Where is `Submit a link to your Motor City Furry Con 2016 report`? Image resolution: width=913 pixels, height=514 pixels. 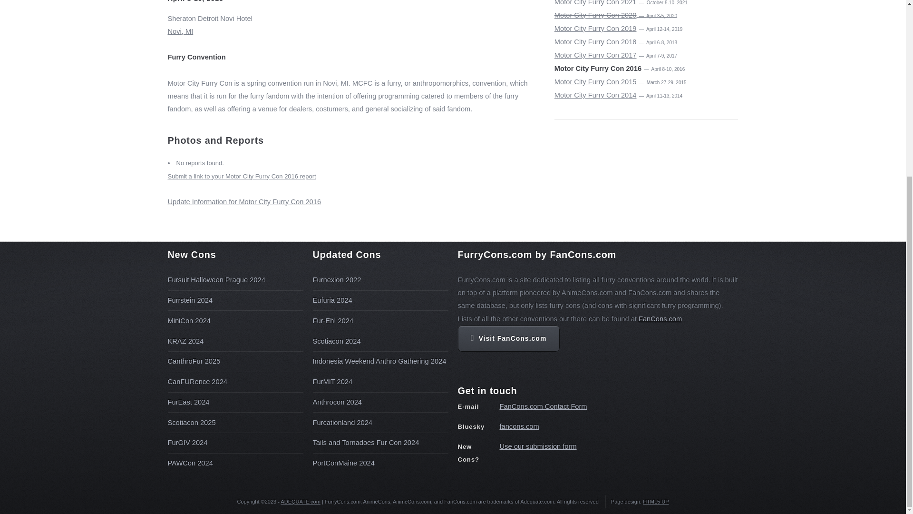 Submit a link to your Motor City Furry Con 2016 report is located at coordinates (242, 176).